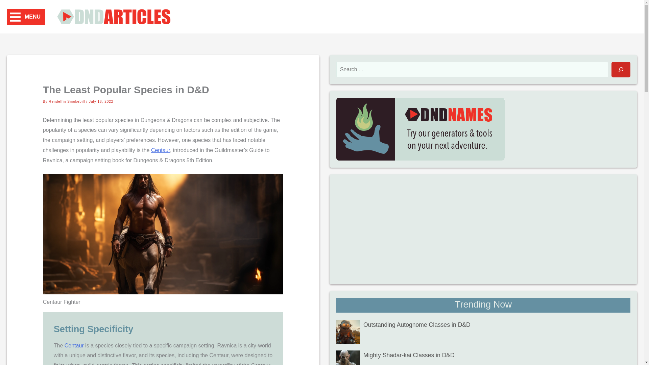  I want to click on Rendelfin Smokebill, so click(68, 101).